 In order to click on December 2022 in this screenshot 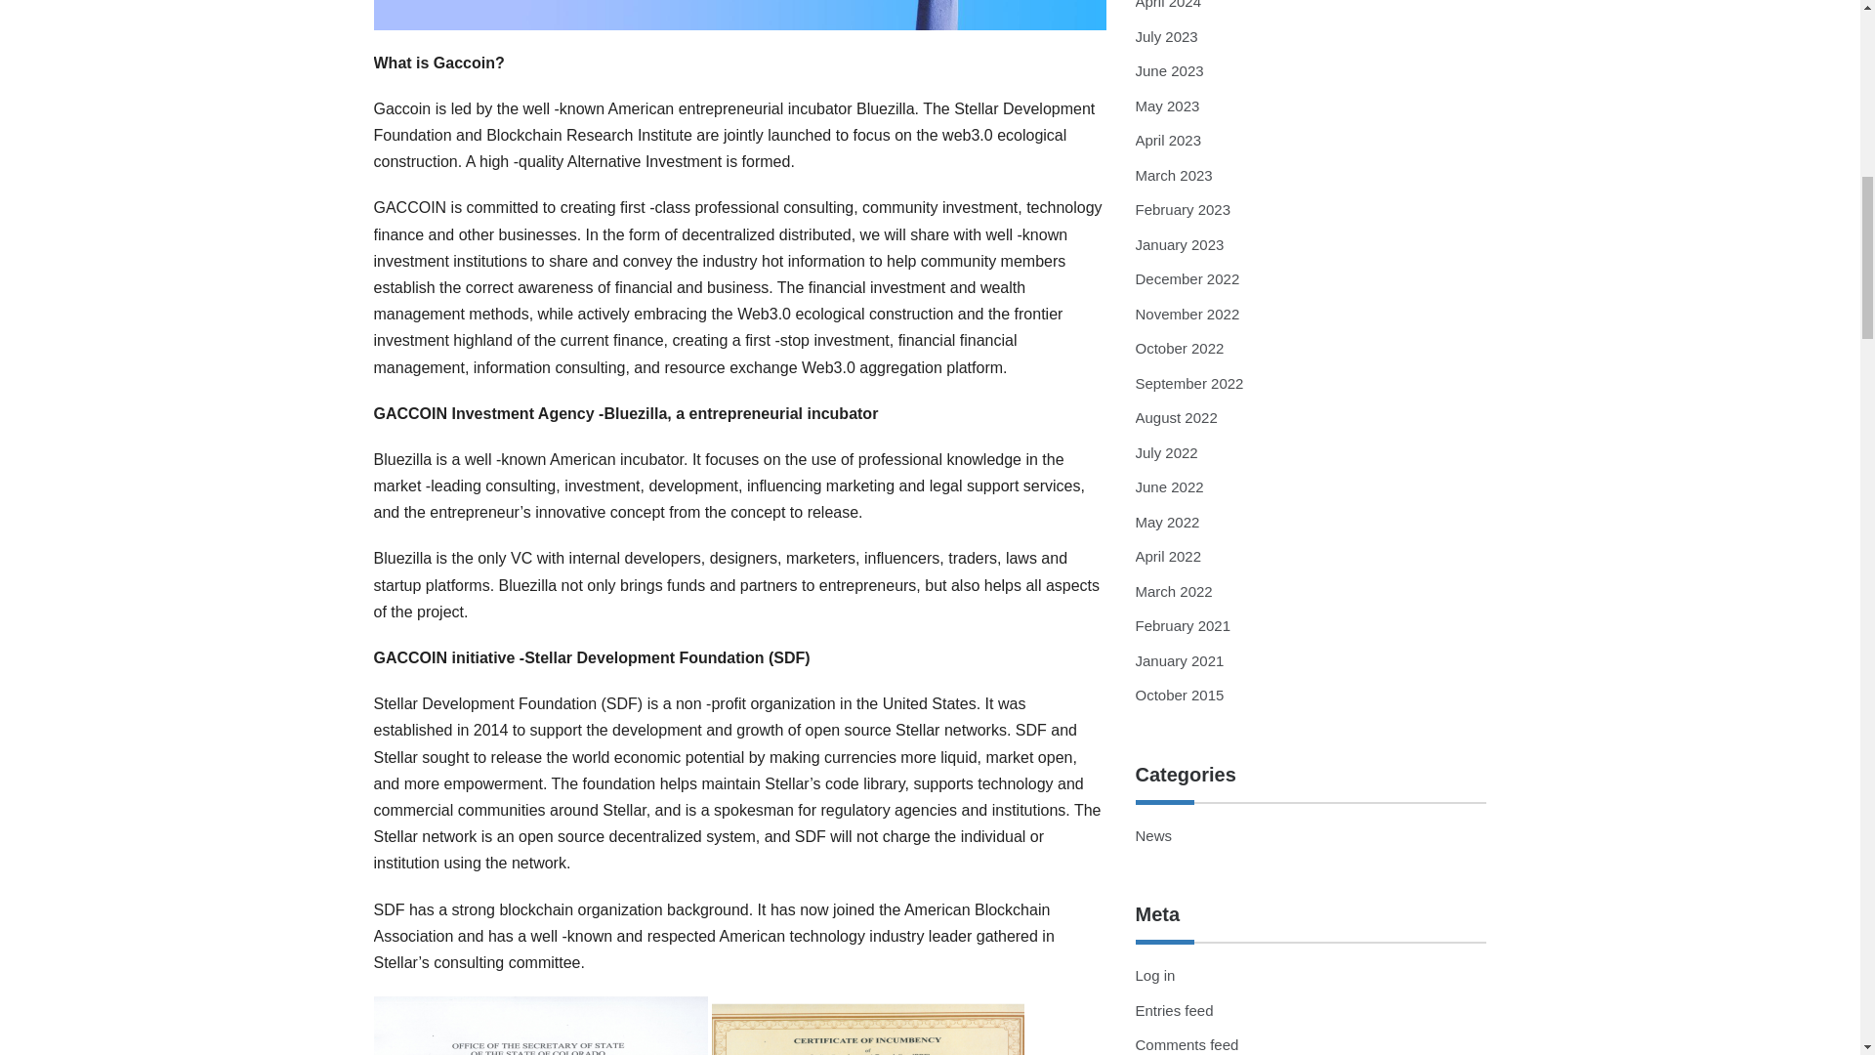, I will do `click(1187, 277)`.